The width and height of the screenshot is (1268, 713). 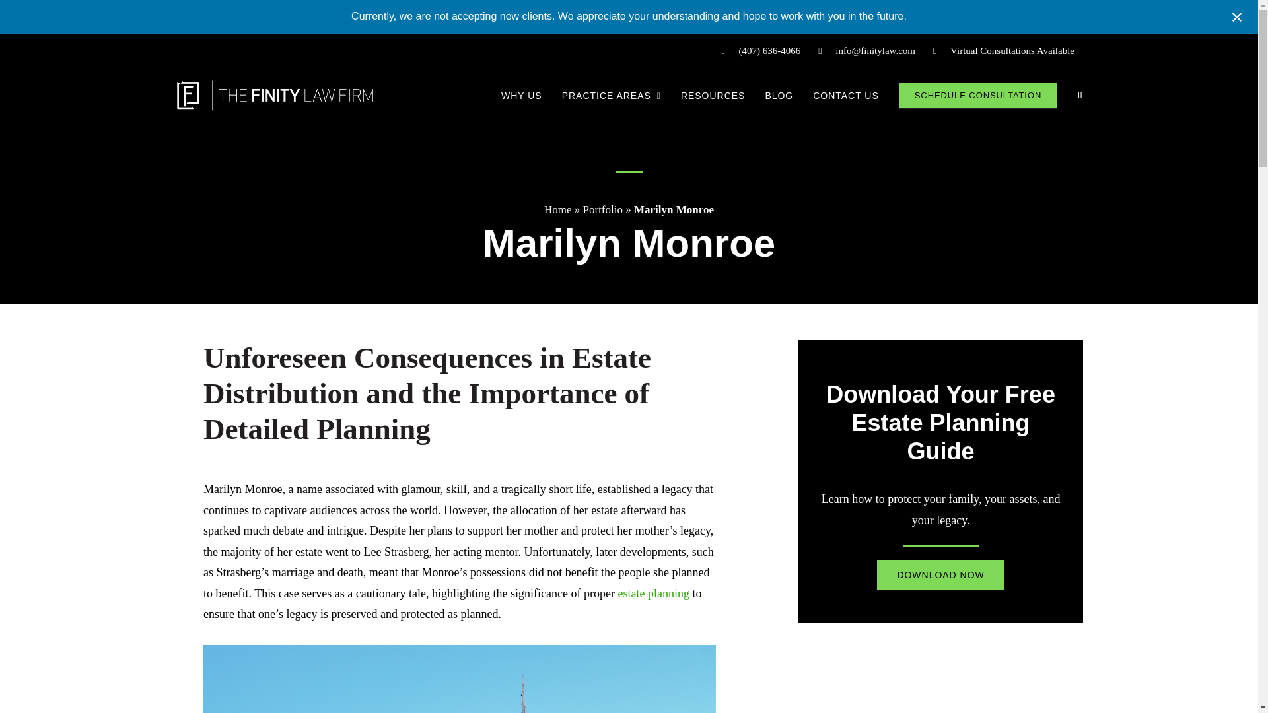 I want to click on CONTACT US, so click(x=845, y=95).